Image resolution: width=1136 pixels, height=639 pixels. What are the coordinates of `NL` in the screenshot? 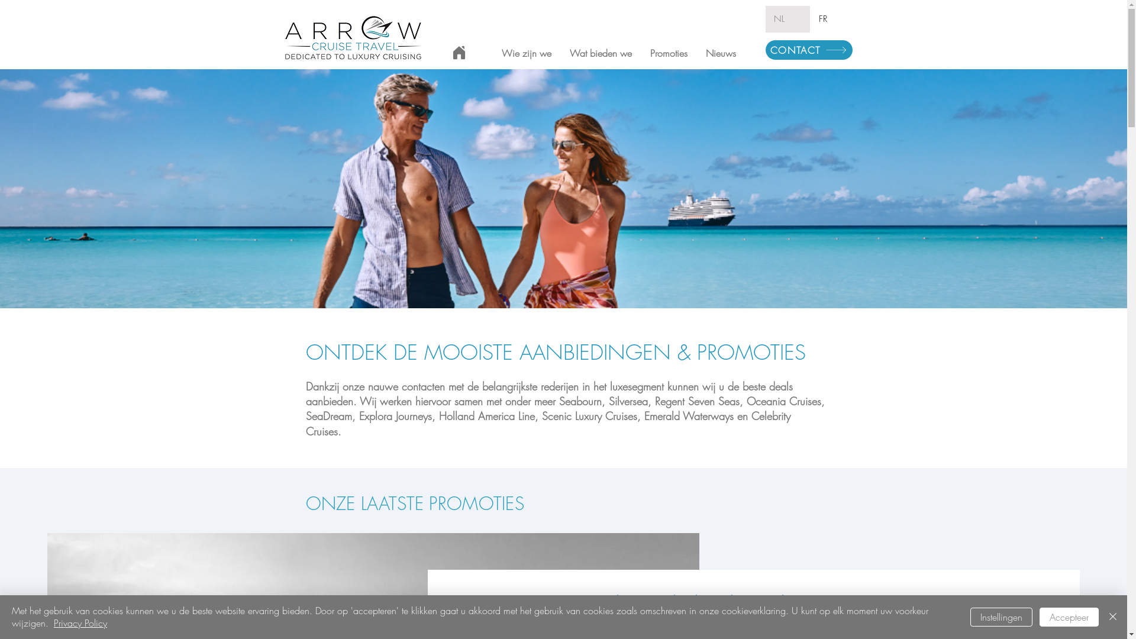 It's located at (788, 19).